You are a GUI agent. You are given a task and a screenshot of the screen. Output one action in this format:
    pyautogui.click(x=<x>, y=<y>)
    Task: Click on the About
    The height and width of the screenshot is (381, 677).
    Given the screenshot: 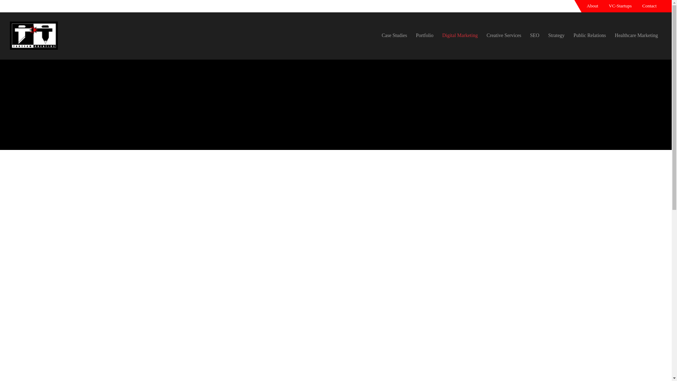 What is the action you would take?
    pyautogui.click(x=592, y=6)
    